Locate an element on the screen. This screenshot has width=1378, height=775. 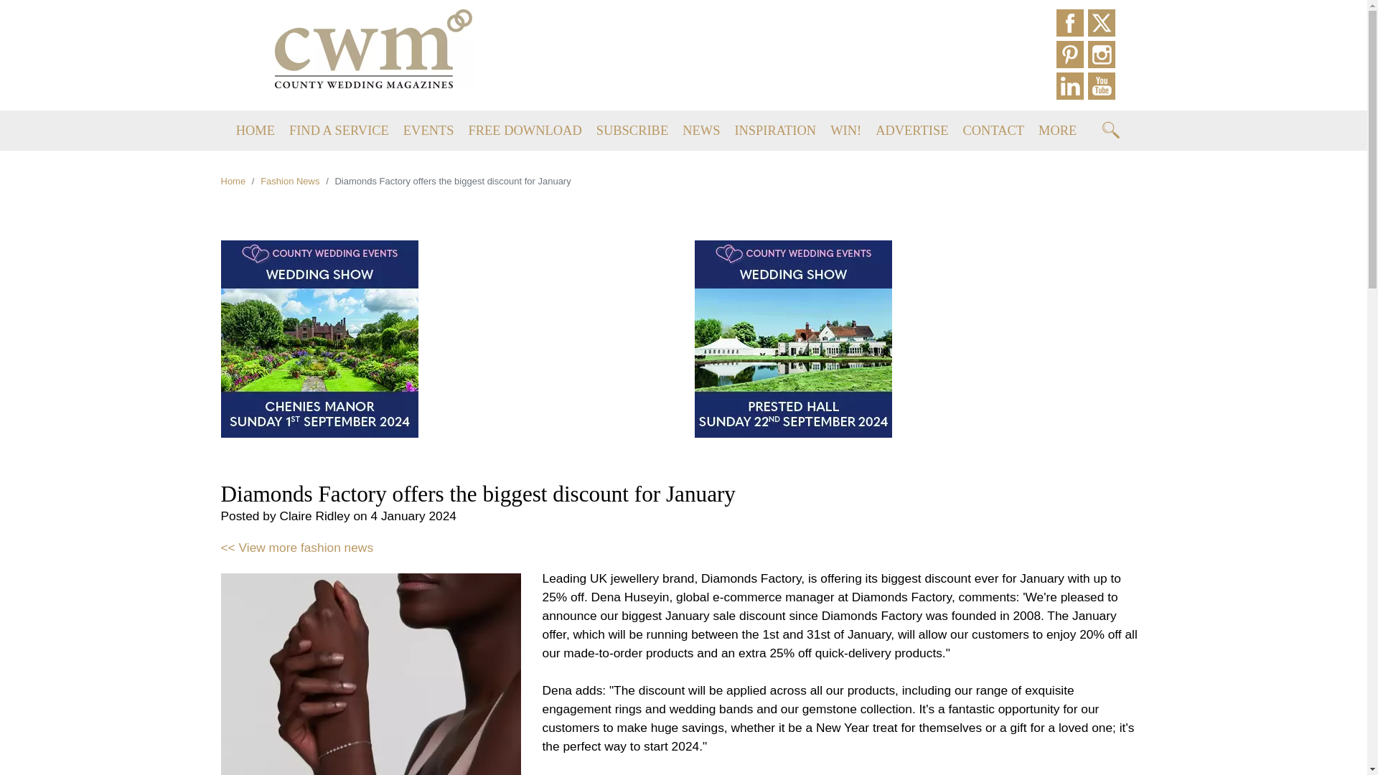
Find County Wedding Magazines on Facebook is located at coordinates (1072, 24).